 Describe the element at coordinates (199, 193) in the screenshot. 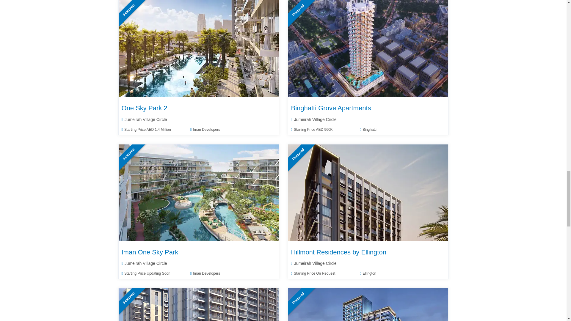

I see `Iman One Sky Park` at that location.